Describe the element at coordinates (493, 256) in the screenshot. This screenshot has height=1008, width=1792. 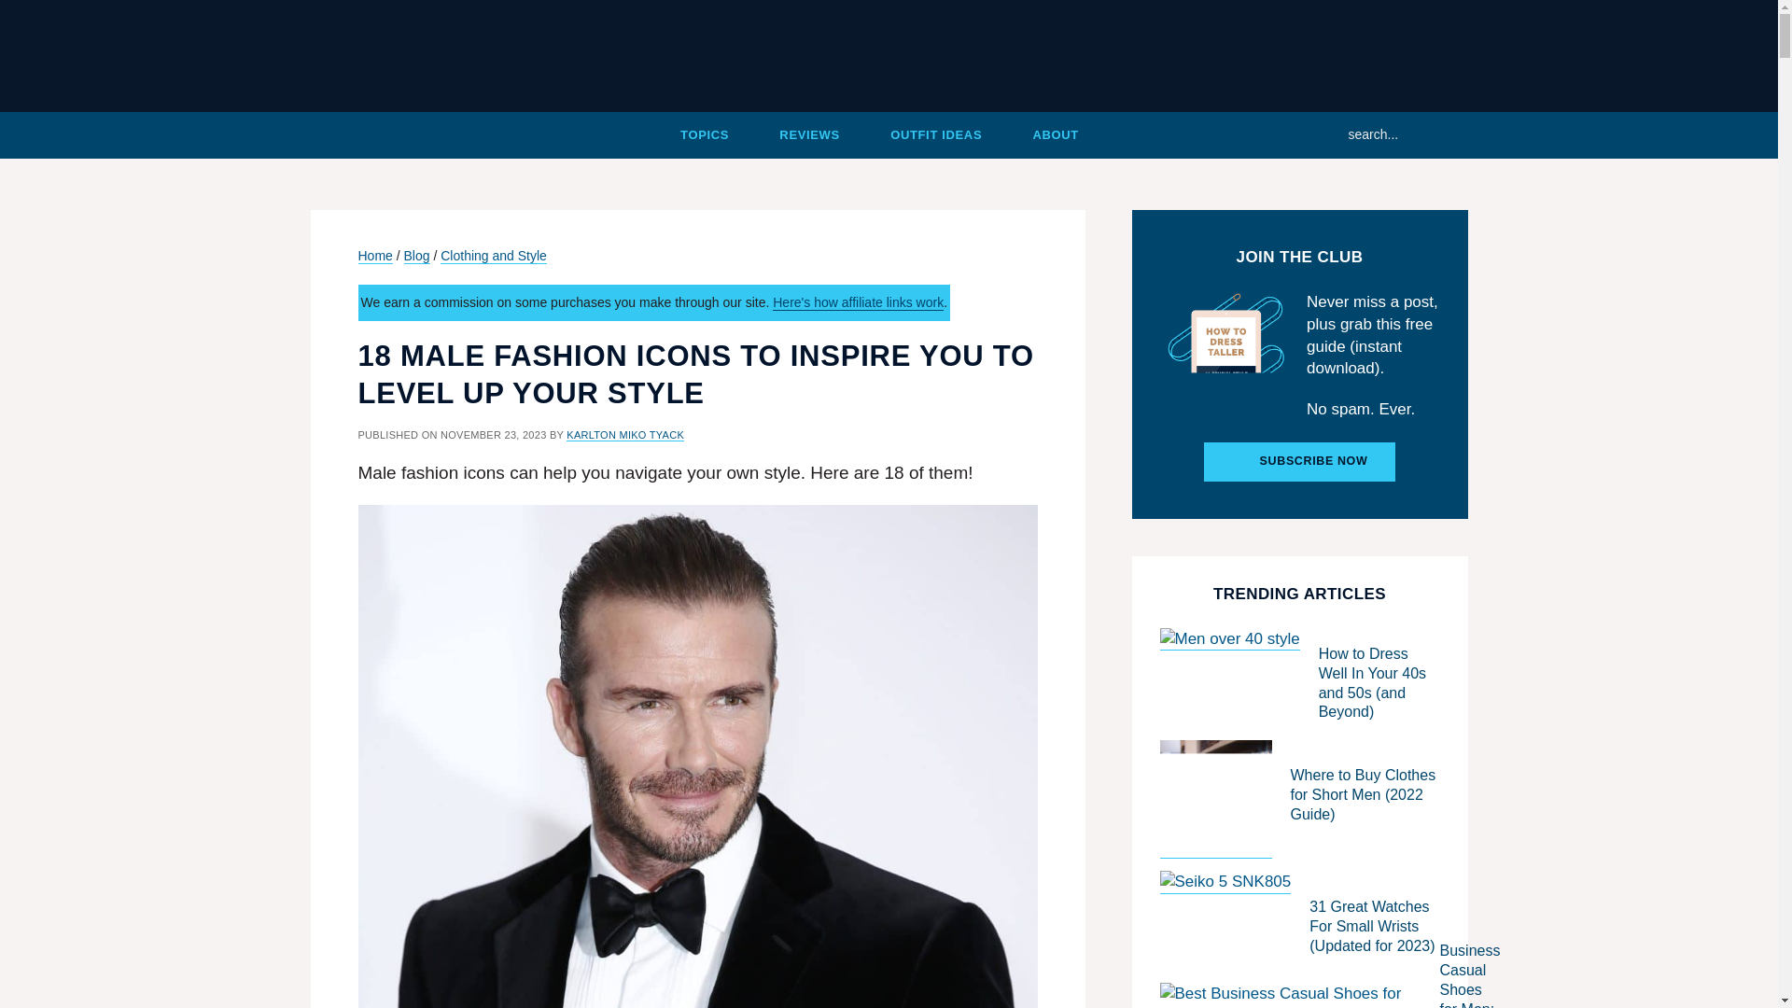
I see `Clothing and Style` at that location.